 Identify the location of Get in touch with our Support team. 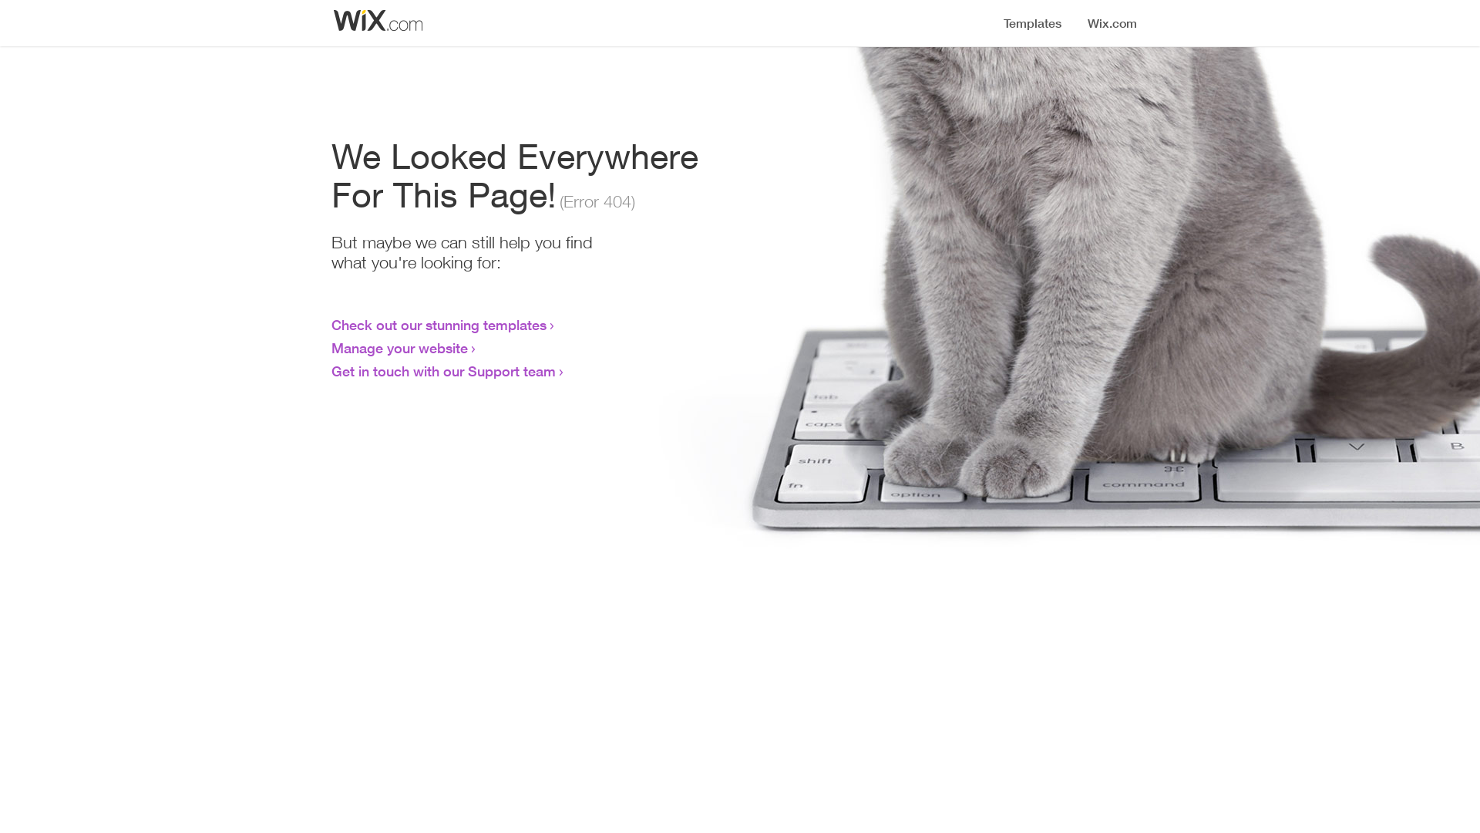
(444, 371).